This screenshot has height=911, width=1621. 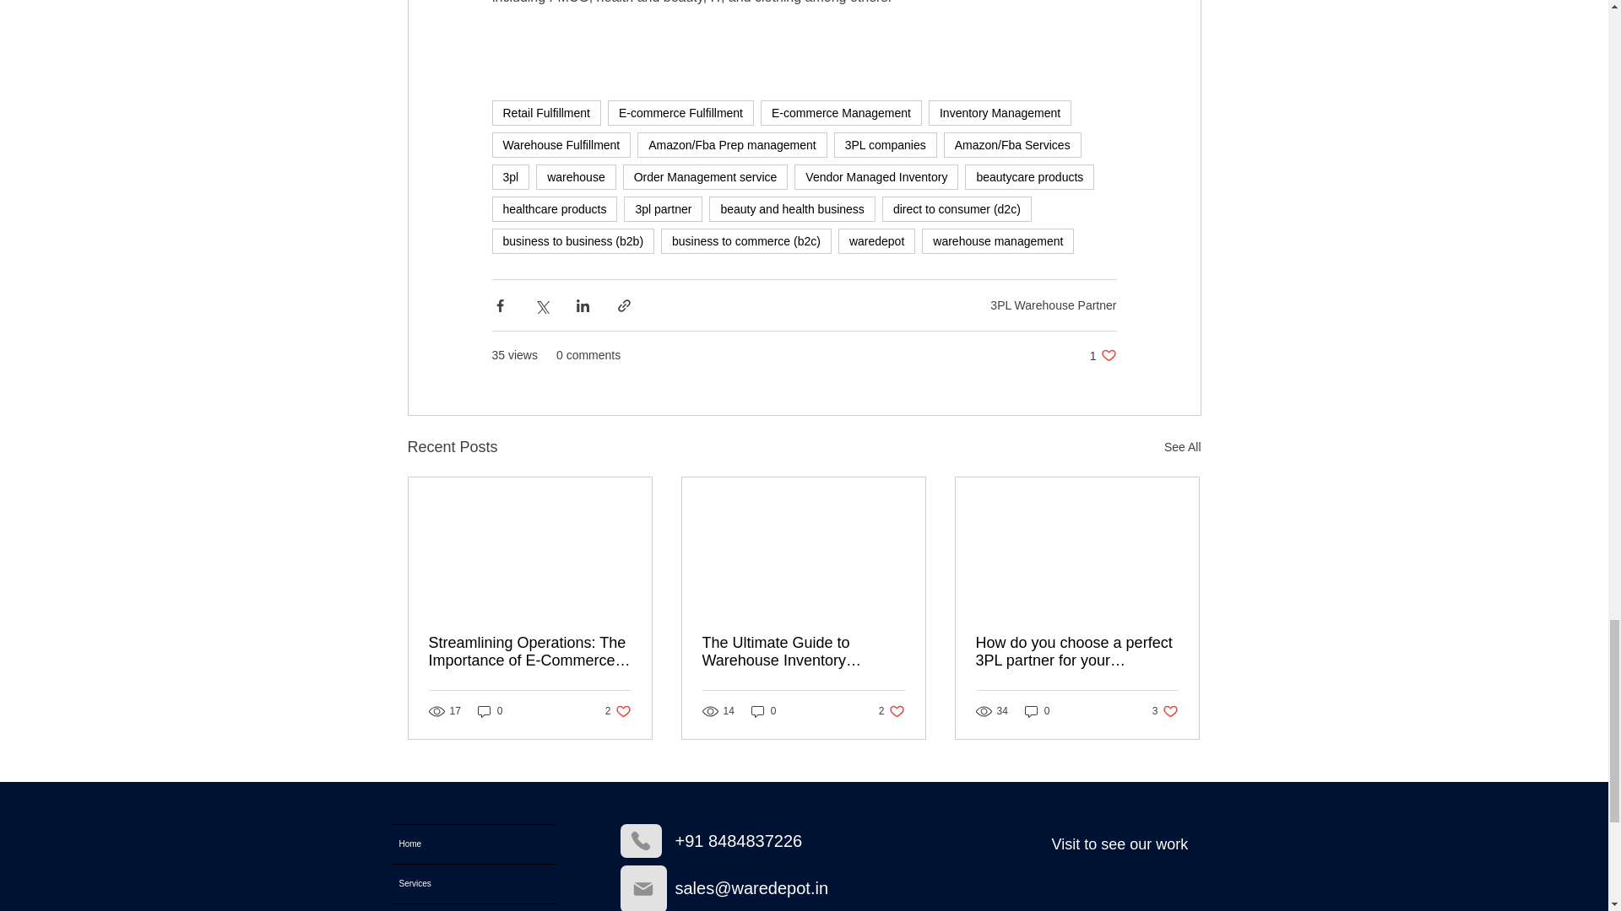 What do you see at coordinates (561, 144) in the screenshot?
I see `Warehouse Fulfillment` at bounding box center [561, 144].